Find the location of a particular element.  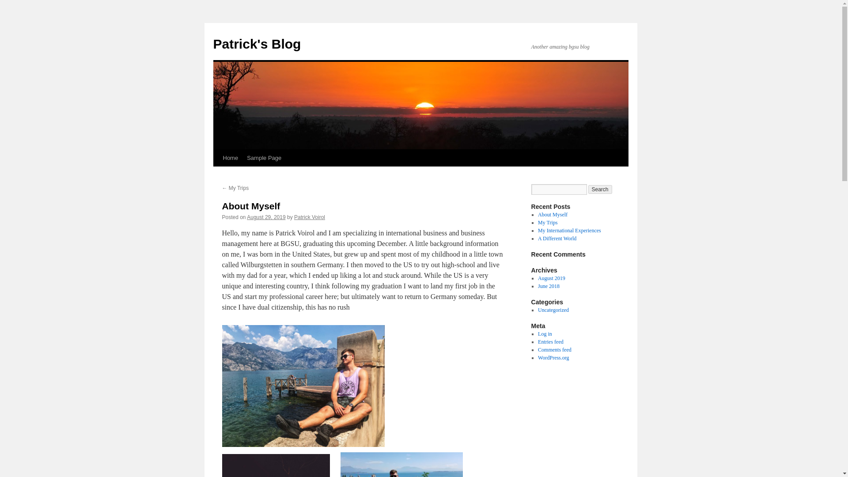

Patrick Voirol is located at coordinates (309, 217).